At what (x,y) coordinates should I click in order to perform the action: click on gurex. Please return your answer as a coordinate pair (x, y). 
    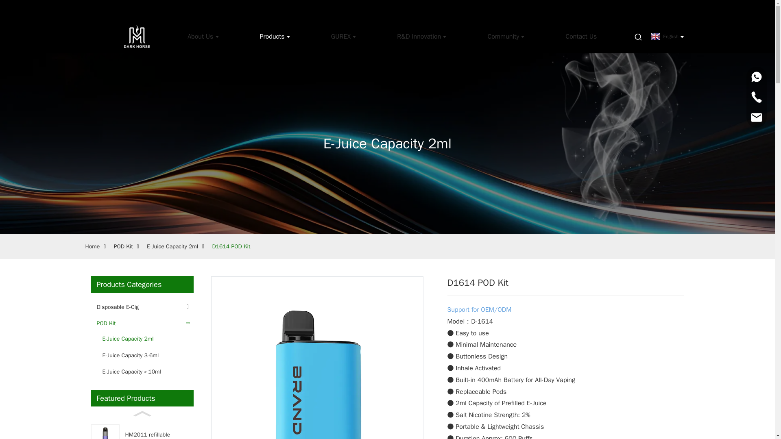
    Looking at the image, I should click on (343, 36).